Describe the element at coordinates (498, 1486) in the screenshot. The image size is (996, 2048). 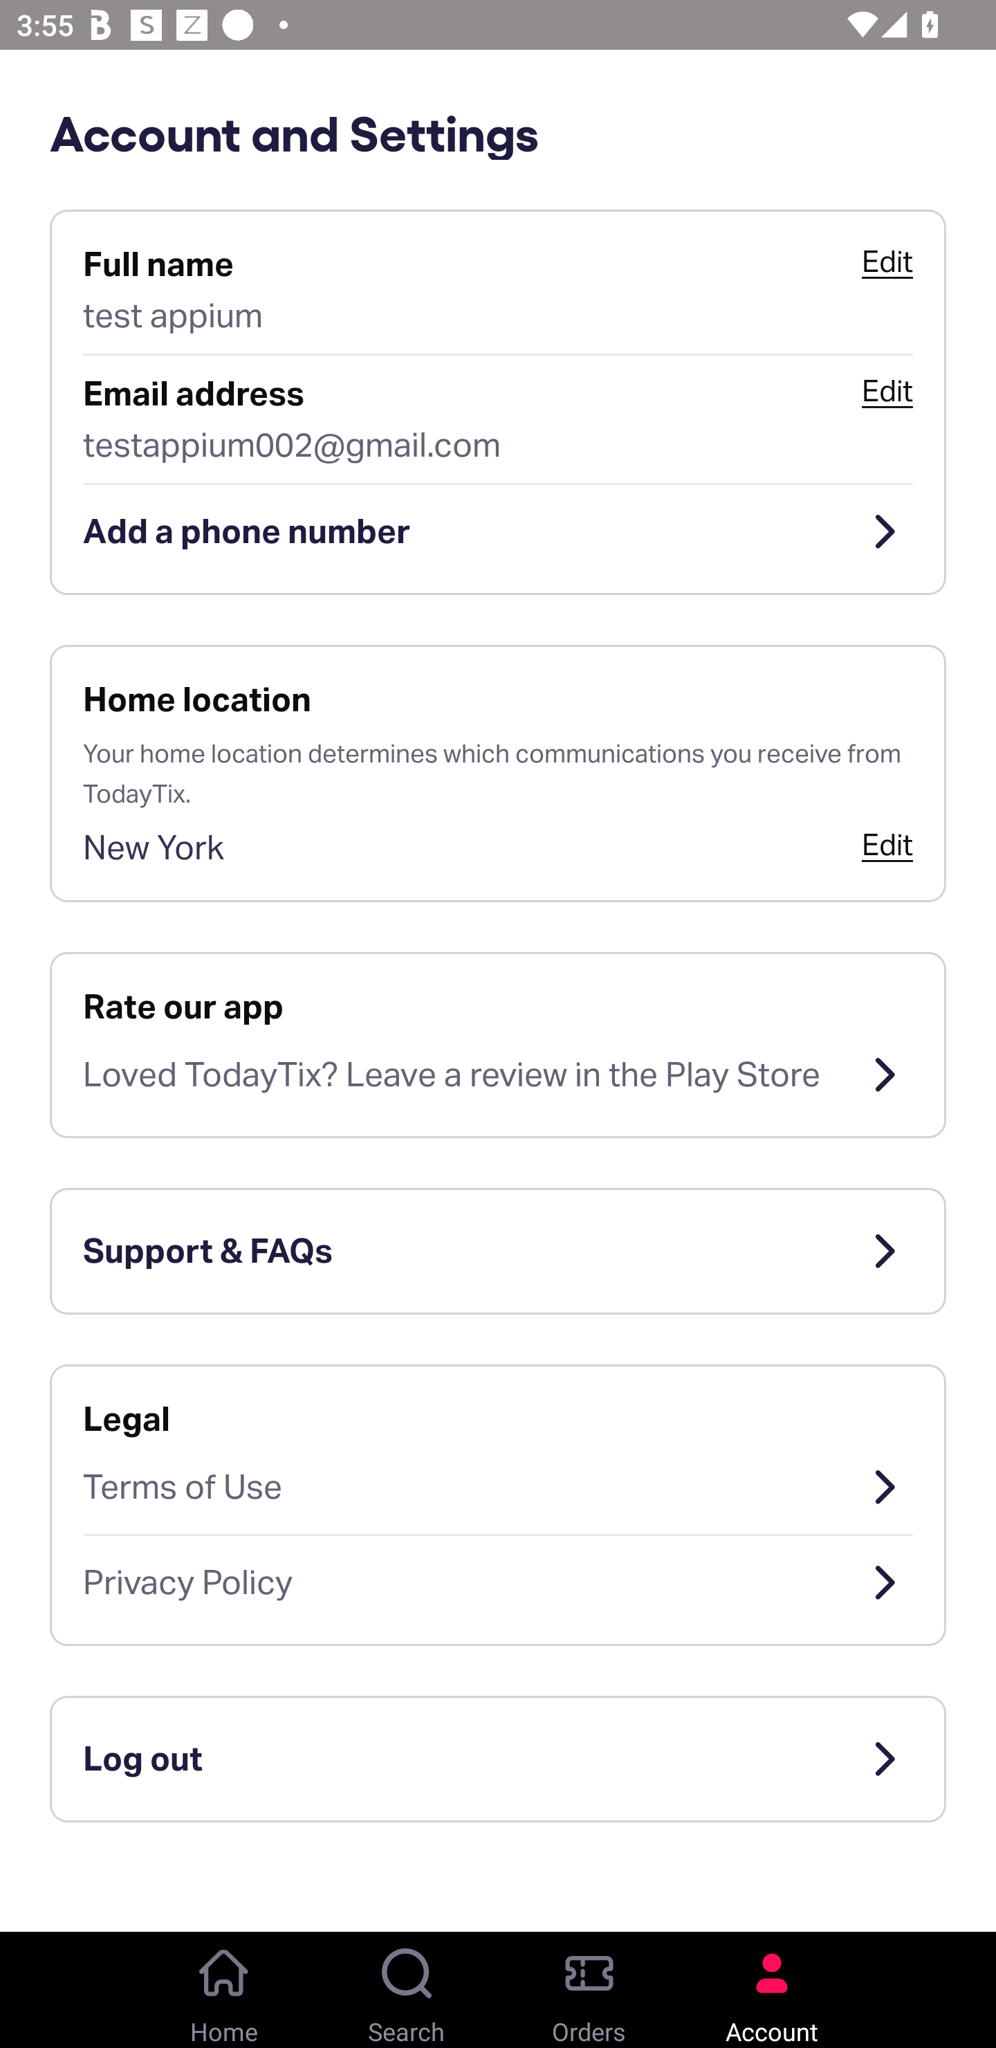
I see `Terms of Use` at that location.